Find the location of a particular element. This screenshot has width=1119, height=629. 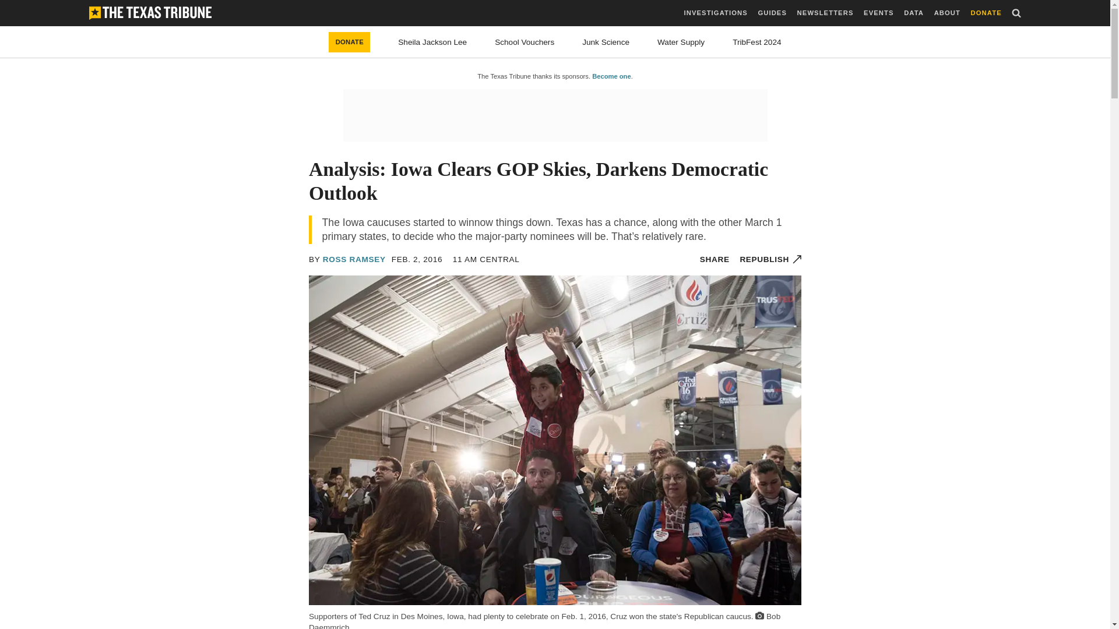

2016-02-02 11:55 CST is located at coordinates (417, 259).